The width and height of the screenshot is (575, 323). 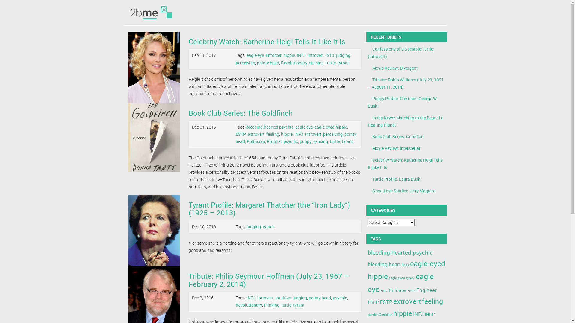 What do you see at coordinates (294, 63) in the screenshot?
I see `Revolutionary` at bounding box center [294, 63].